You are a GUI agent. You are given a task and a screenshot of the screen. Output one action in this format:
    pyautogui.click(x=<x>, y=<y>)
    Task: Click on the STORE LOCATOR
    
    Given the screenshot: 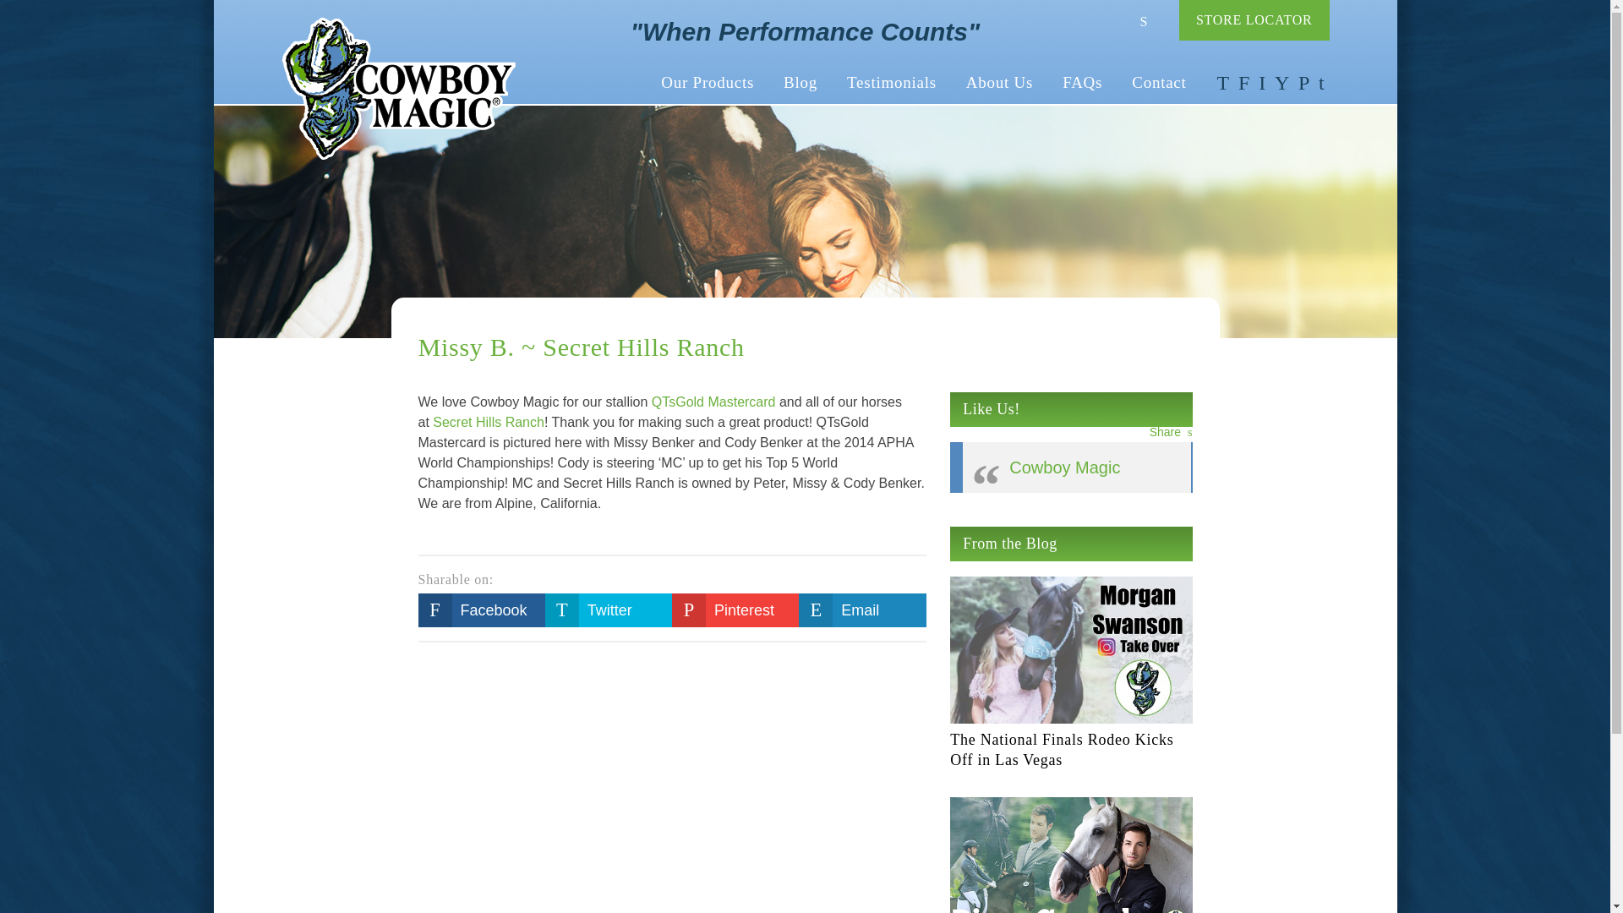 What is the action you would take?
    pyautogui.click(x=1254, y=20)
    